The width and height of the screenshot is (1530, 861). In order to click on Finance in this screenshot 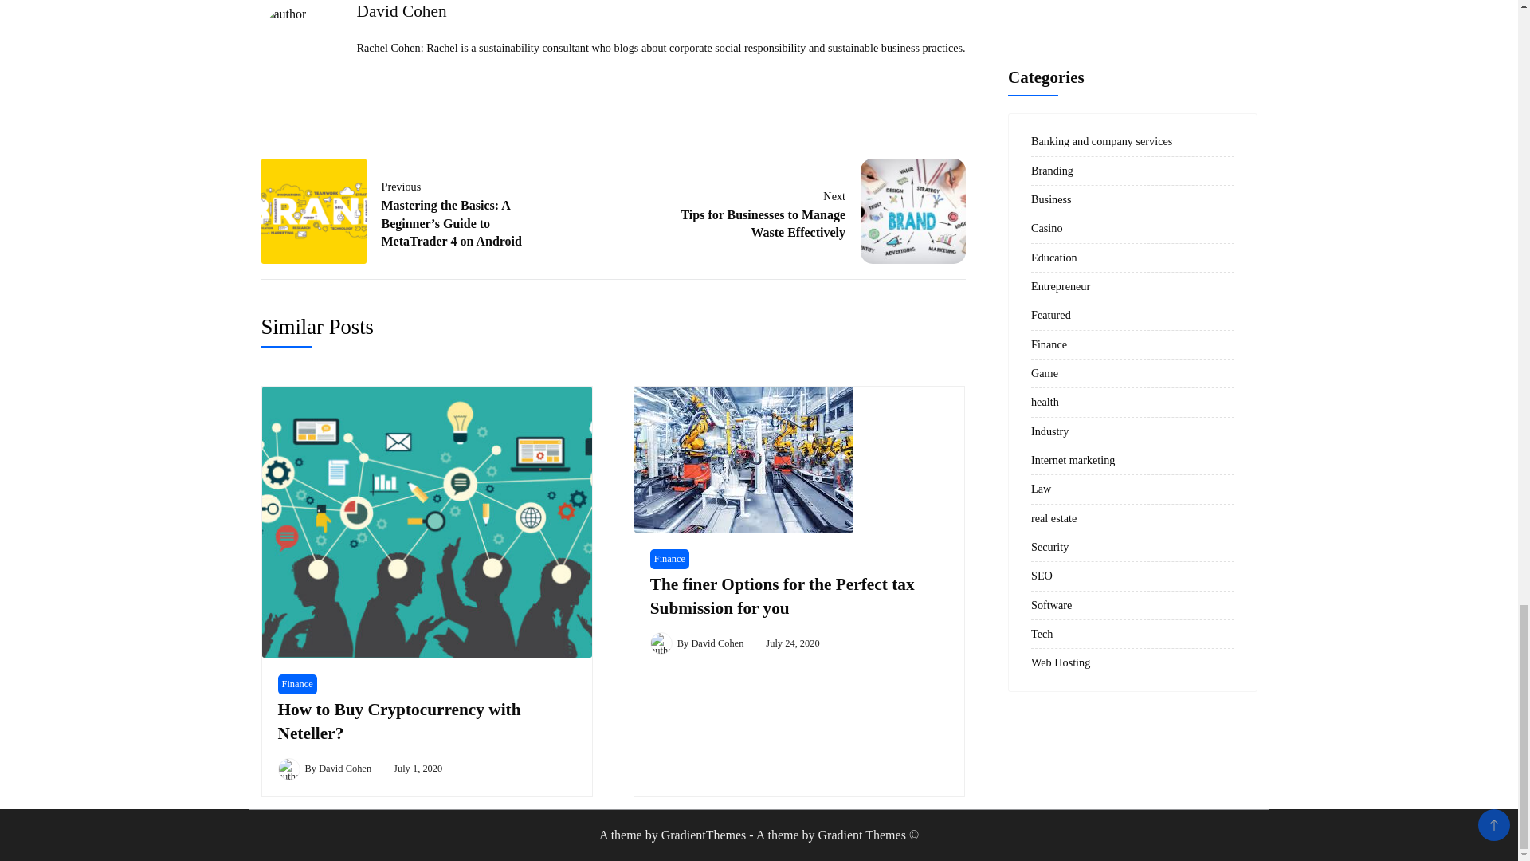, I will do `click(296, 684)`.